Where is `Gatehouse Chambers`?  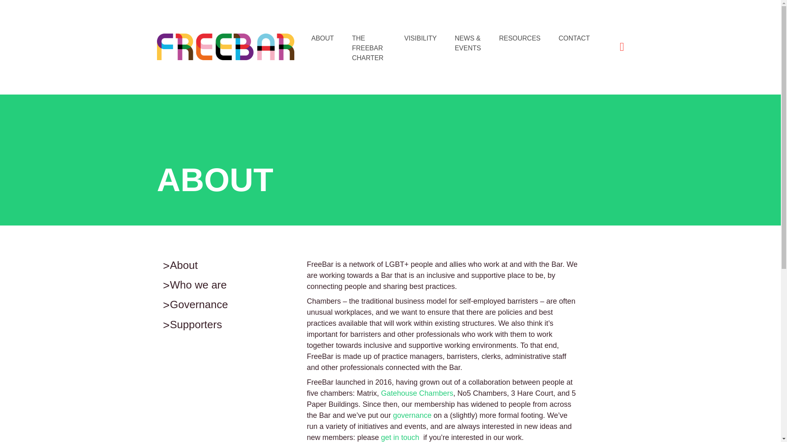 Gatehouse Chambers is located at coordinates (184, 265).